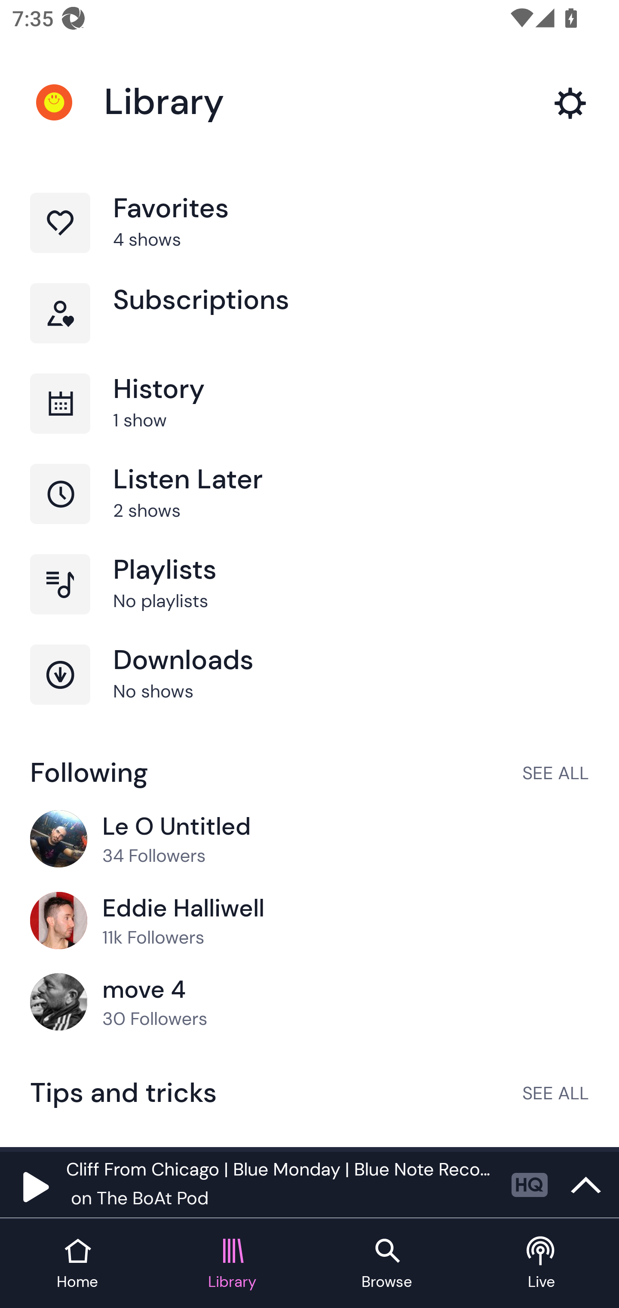  Describe the element at coordinates (309, 328) in the screenshot. I see `Subscriptions` at that location.